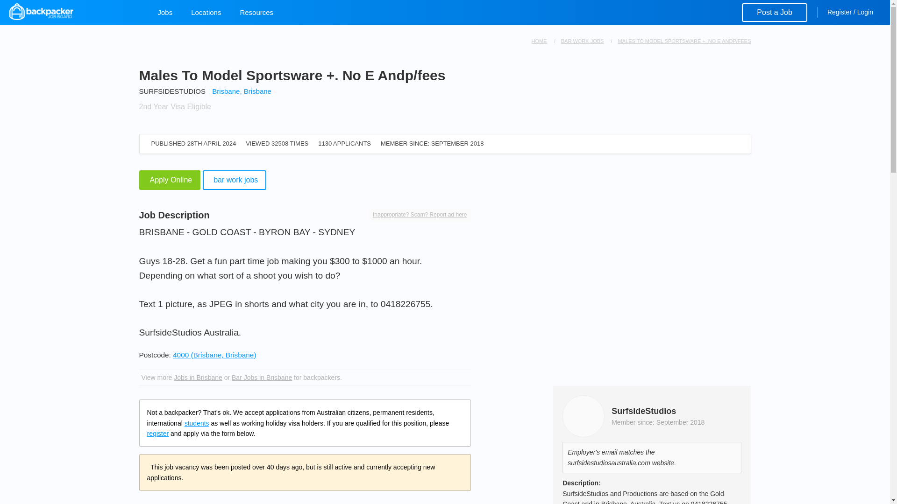  I want to click on students, so click(197, 423).